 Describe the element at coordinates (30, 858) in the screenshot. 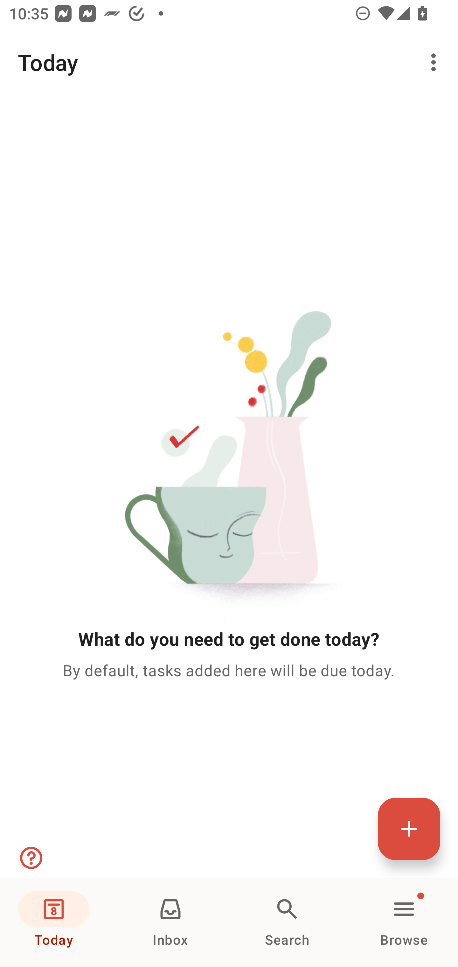

I see `How to plan your day` at that location.